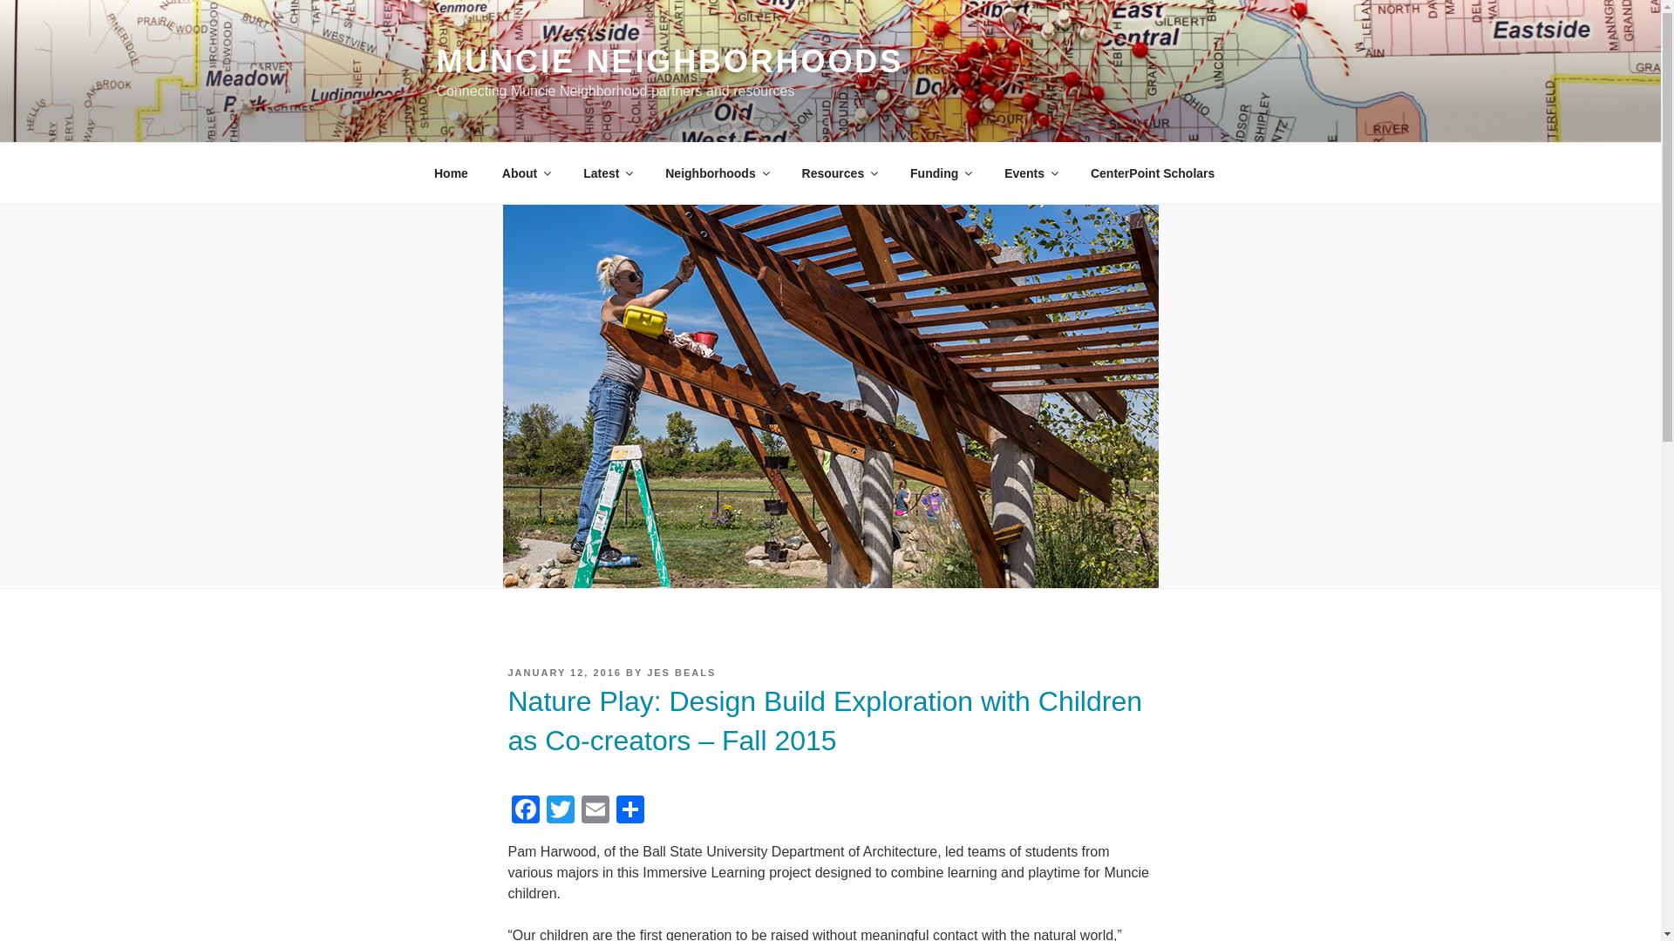 This screenshot has width=1674, height=941. What do you see at coordinates (560, 811) in the screenshot?
I see `Twitter` at bounding box center [560, 811].